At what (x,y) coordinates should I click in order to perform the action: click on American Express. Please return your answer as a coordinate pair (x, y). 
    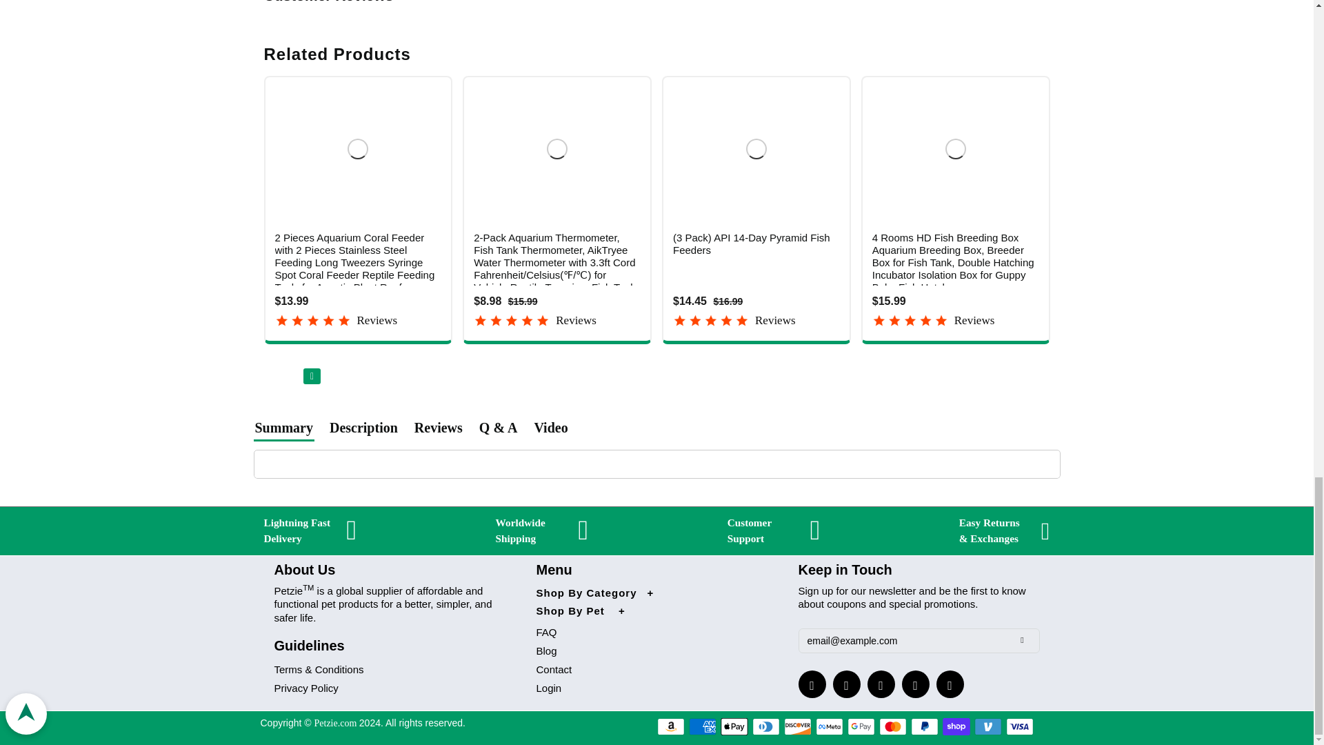
    Looking at the image, I should click on (702, 726).